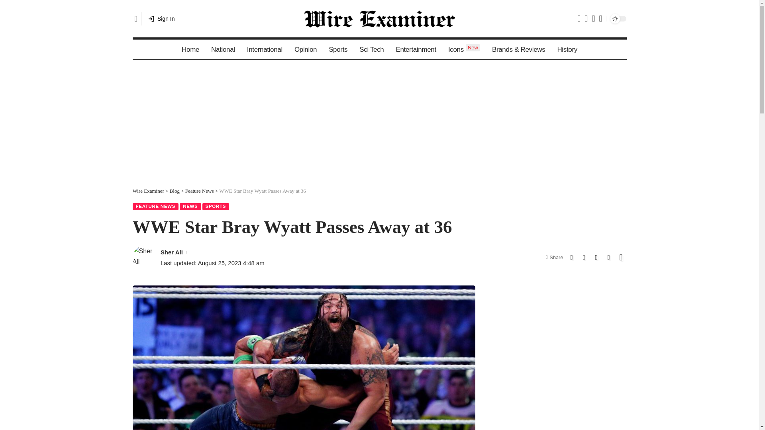  What do you see at coordinates (190, 50) in the screenshot?
I see `Home` at bounding box center [190, 50].